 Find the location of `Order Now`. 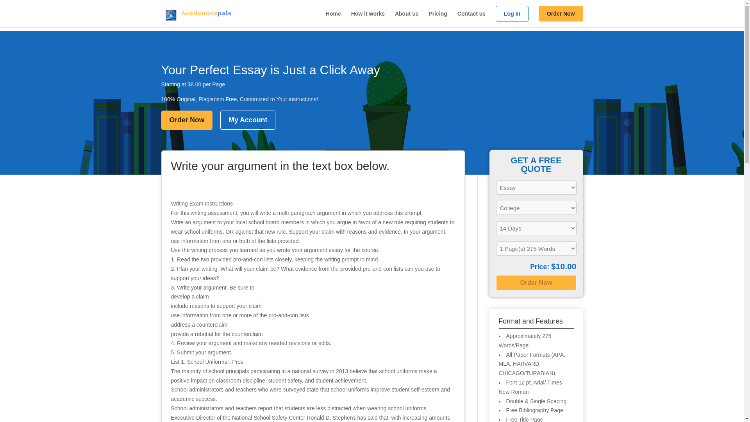

Order Now is located at coordinates (187, 120).